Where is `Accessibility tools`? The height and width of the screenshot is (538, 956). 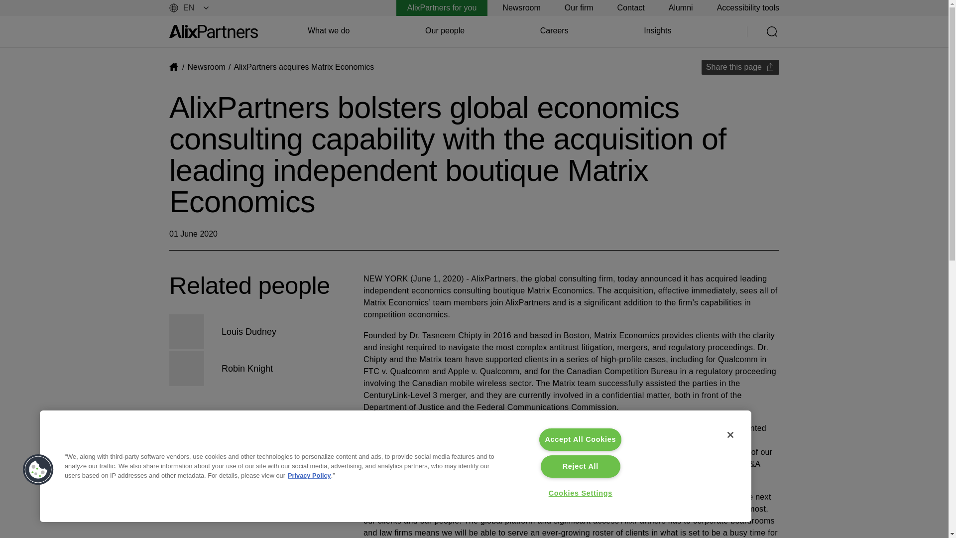
Accessibility tools is located at coordinates (748, 8).